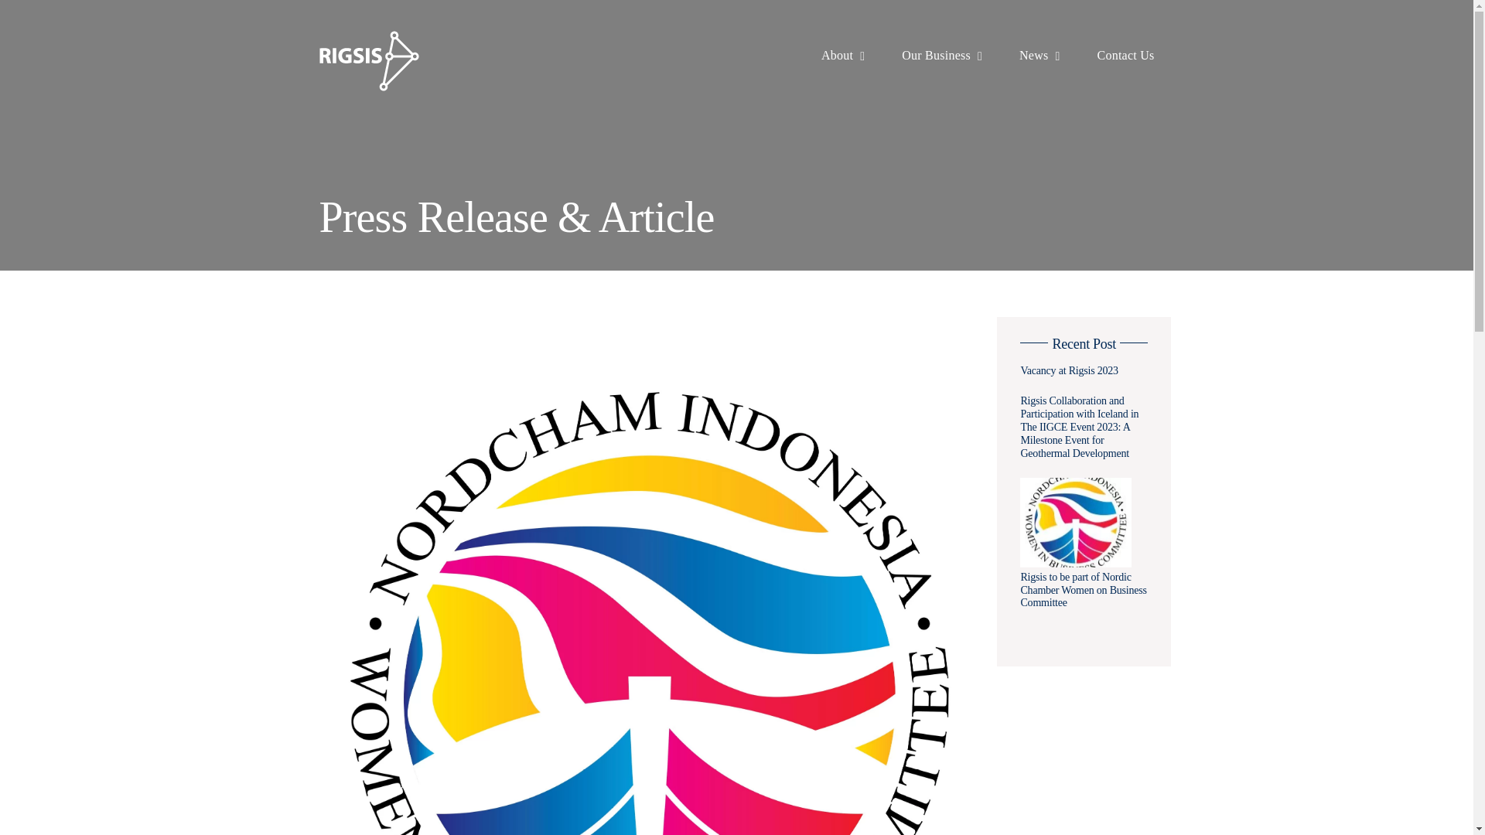 The width and height of the screenshot is (1485, 835). I want to click on News, so click(1039, 56).